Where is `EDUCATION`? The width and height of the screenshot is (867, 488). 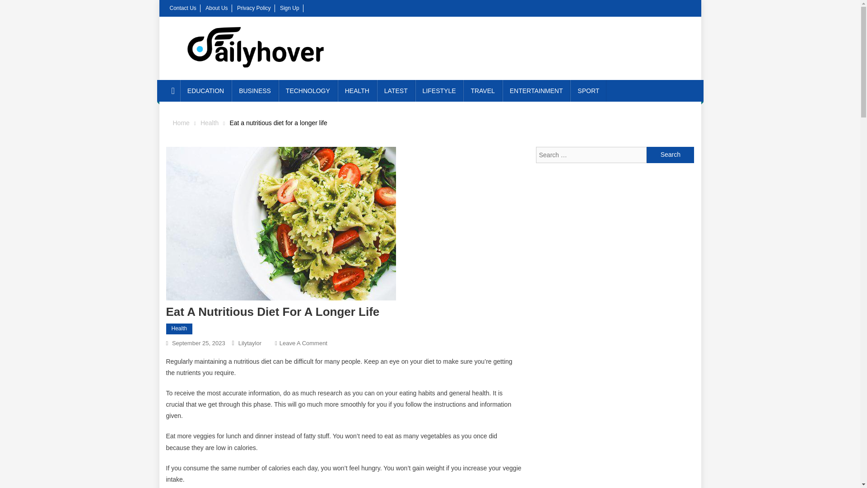
EDUCATION is located at coordinates (206, 90).